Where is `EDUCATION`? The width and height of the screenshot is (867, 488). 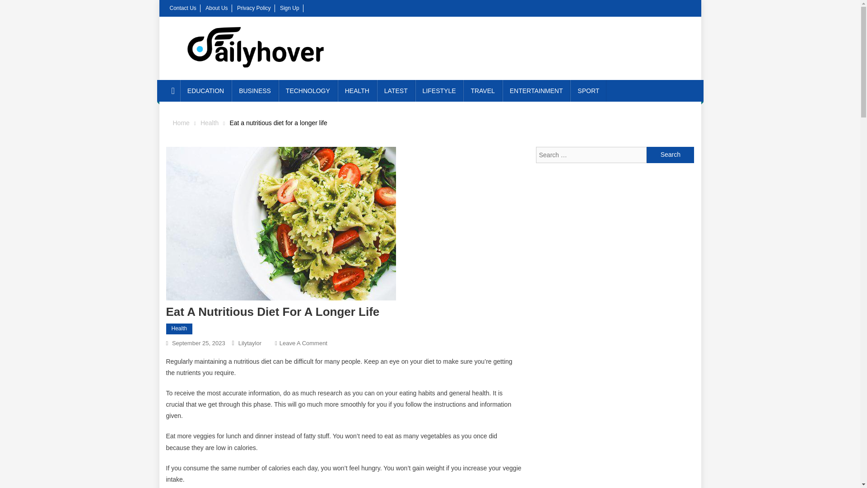
EDUCATION is located at coordinates (206, 90).